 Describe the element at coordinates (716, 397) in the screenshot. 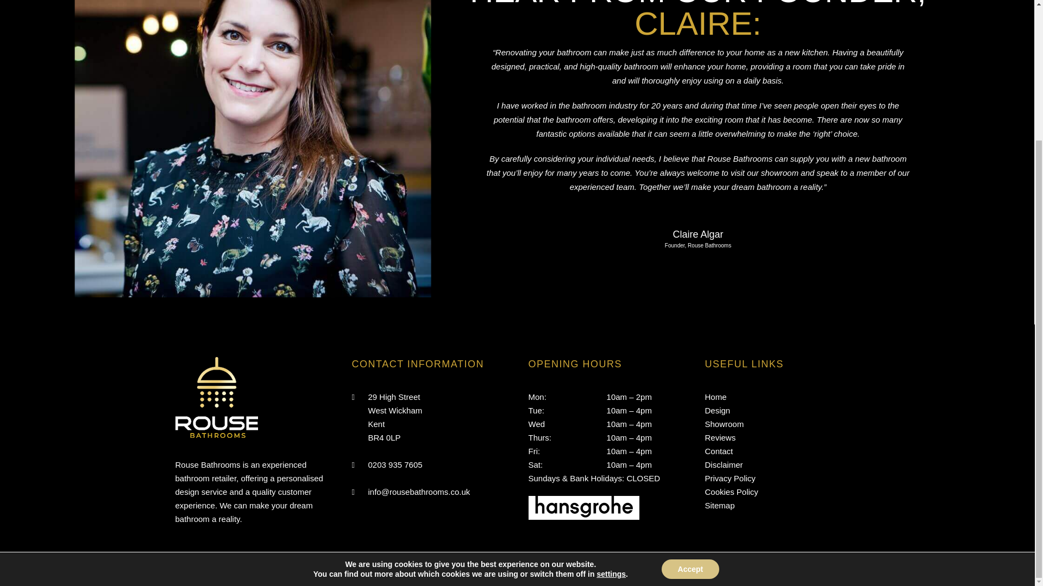

I see `Home` at that location.